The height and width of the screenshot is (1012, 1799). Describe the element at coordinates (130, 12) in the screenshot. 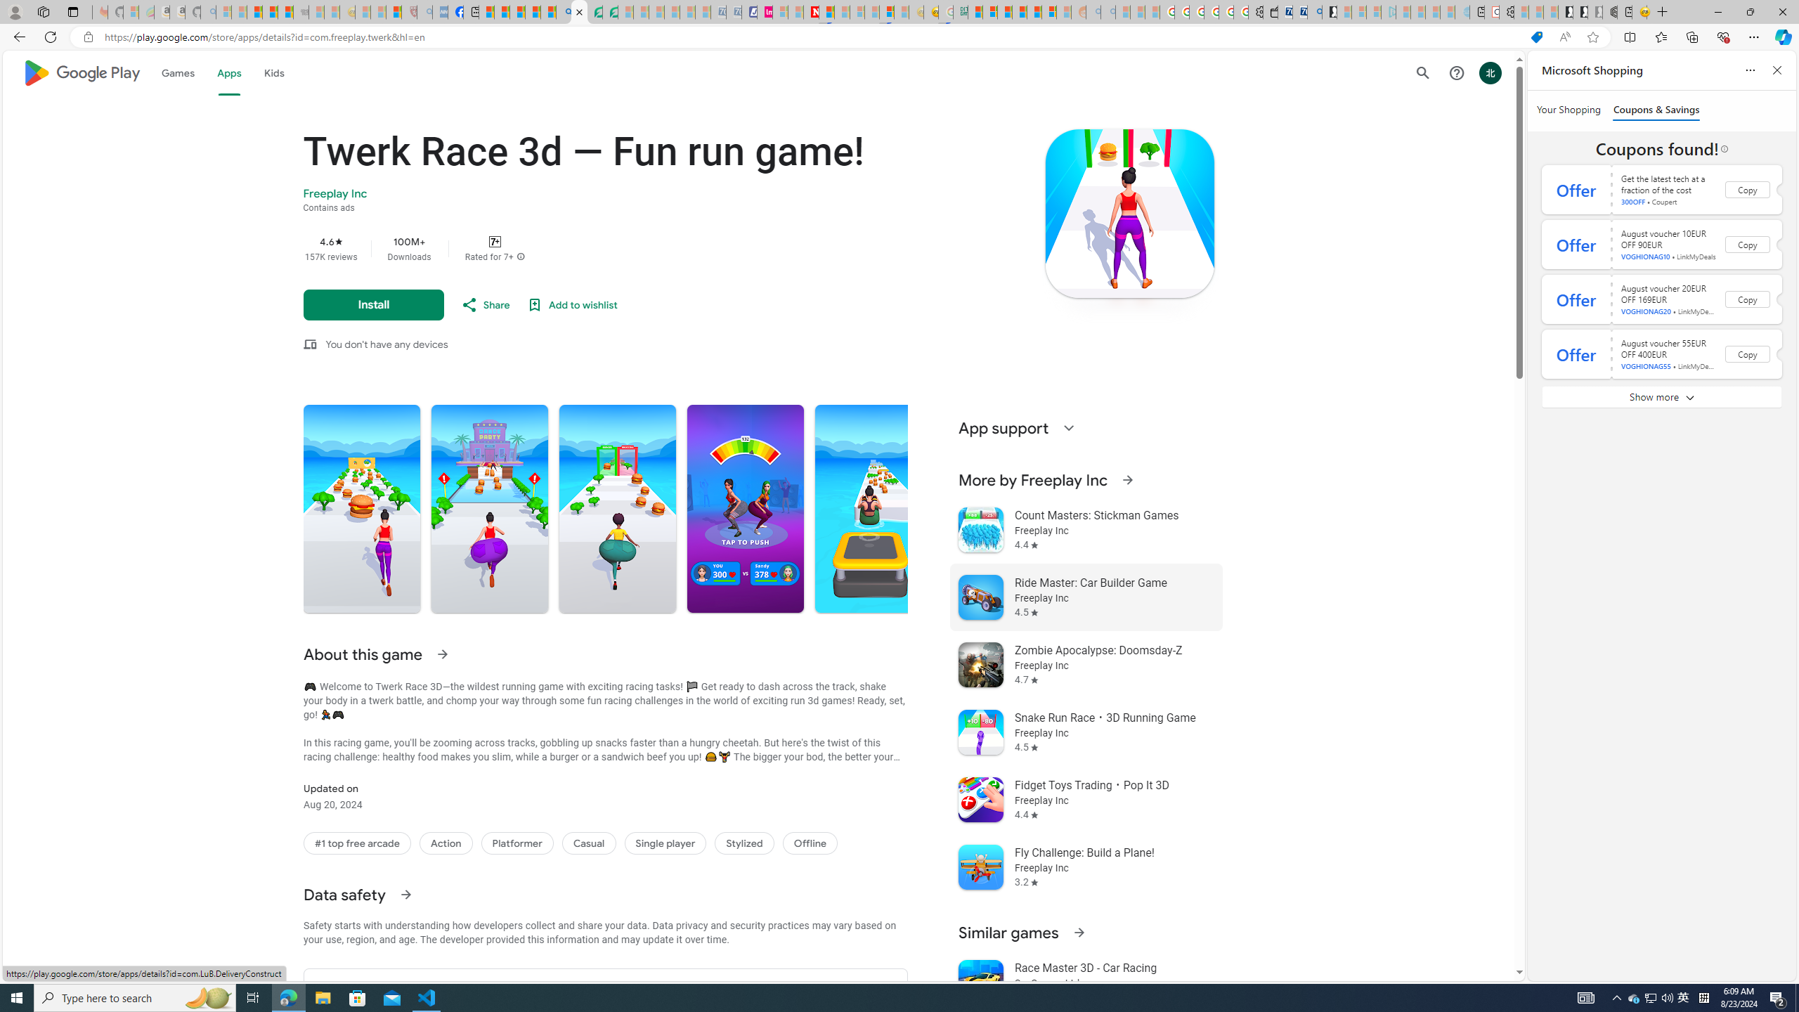

I see `Microsoft-Report a Concern to Bing - Sleeping` at that location.